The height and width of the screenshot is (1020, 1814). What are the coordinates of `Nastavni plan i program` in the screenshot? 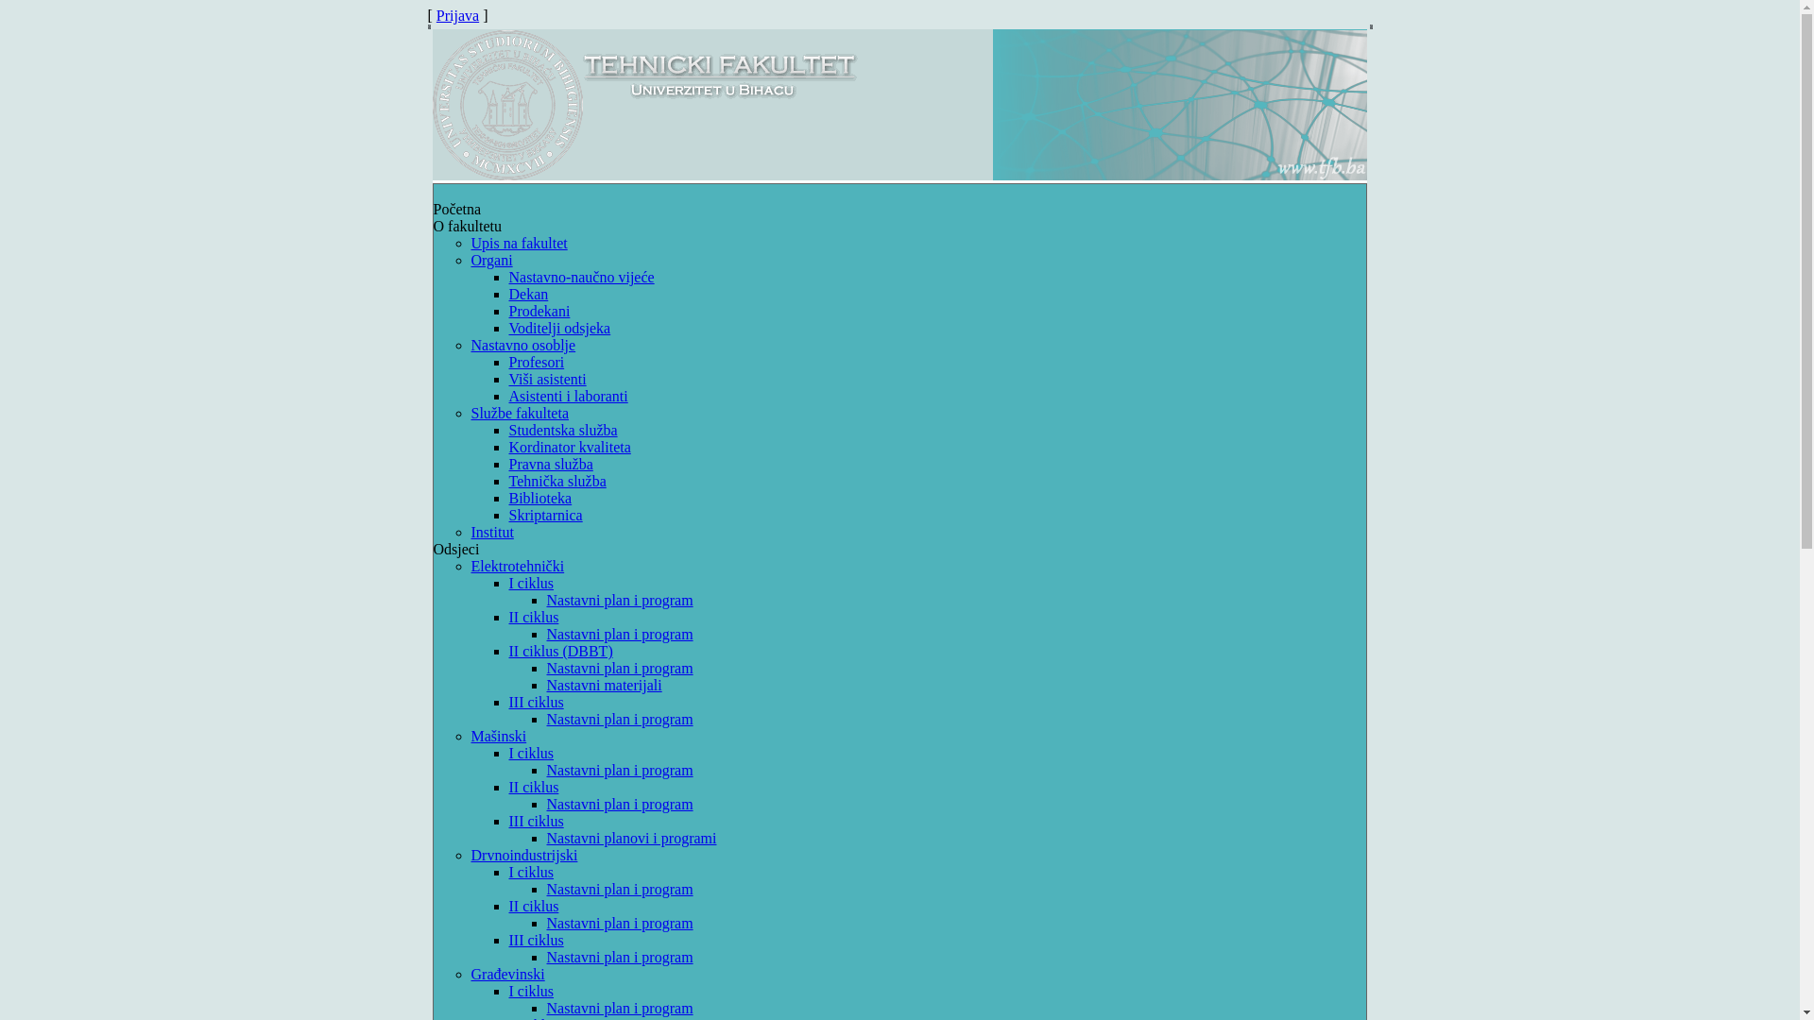 It's located at (620, 669).